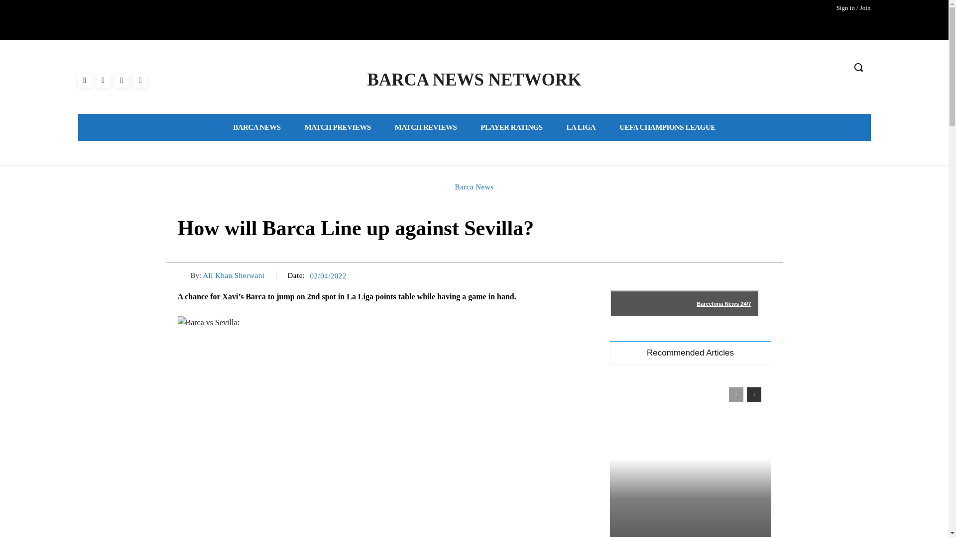  What do you see at coordinates (511, 127) in the screenshot?
I see `PLAYER RATINGS` at bounding box center [511, 127].